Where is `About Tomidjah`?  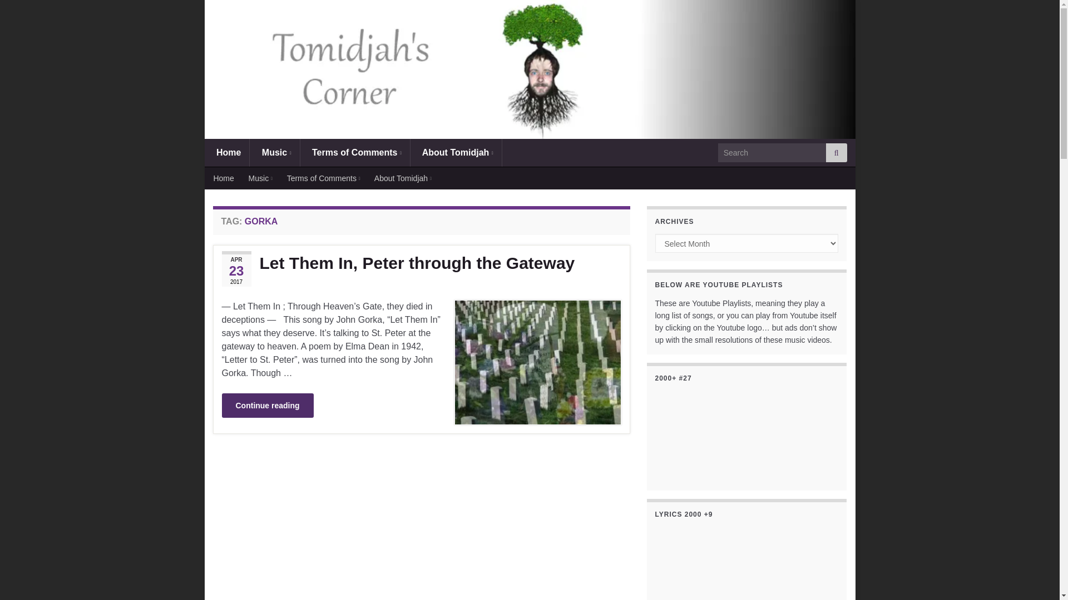
About Tomidjah is located at coordinates (456, 152).